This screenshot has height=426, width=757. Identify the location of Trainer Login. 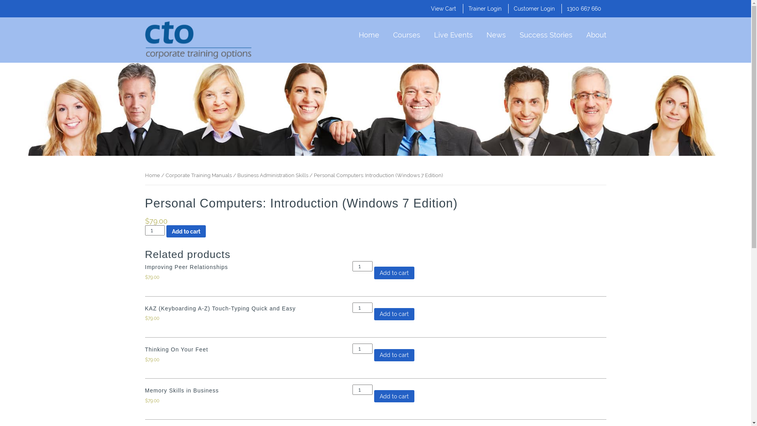
(485, 9).